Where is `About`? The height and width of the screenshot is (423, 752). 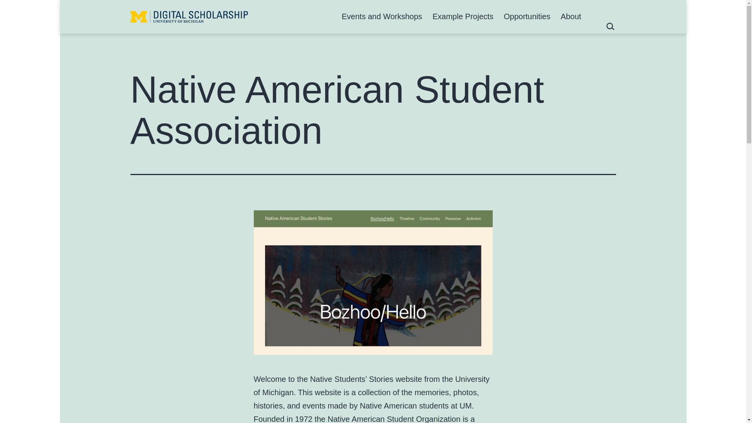
About is located at coordinates (571, 16).